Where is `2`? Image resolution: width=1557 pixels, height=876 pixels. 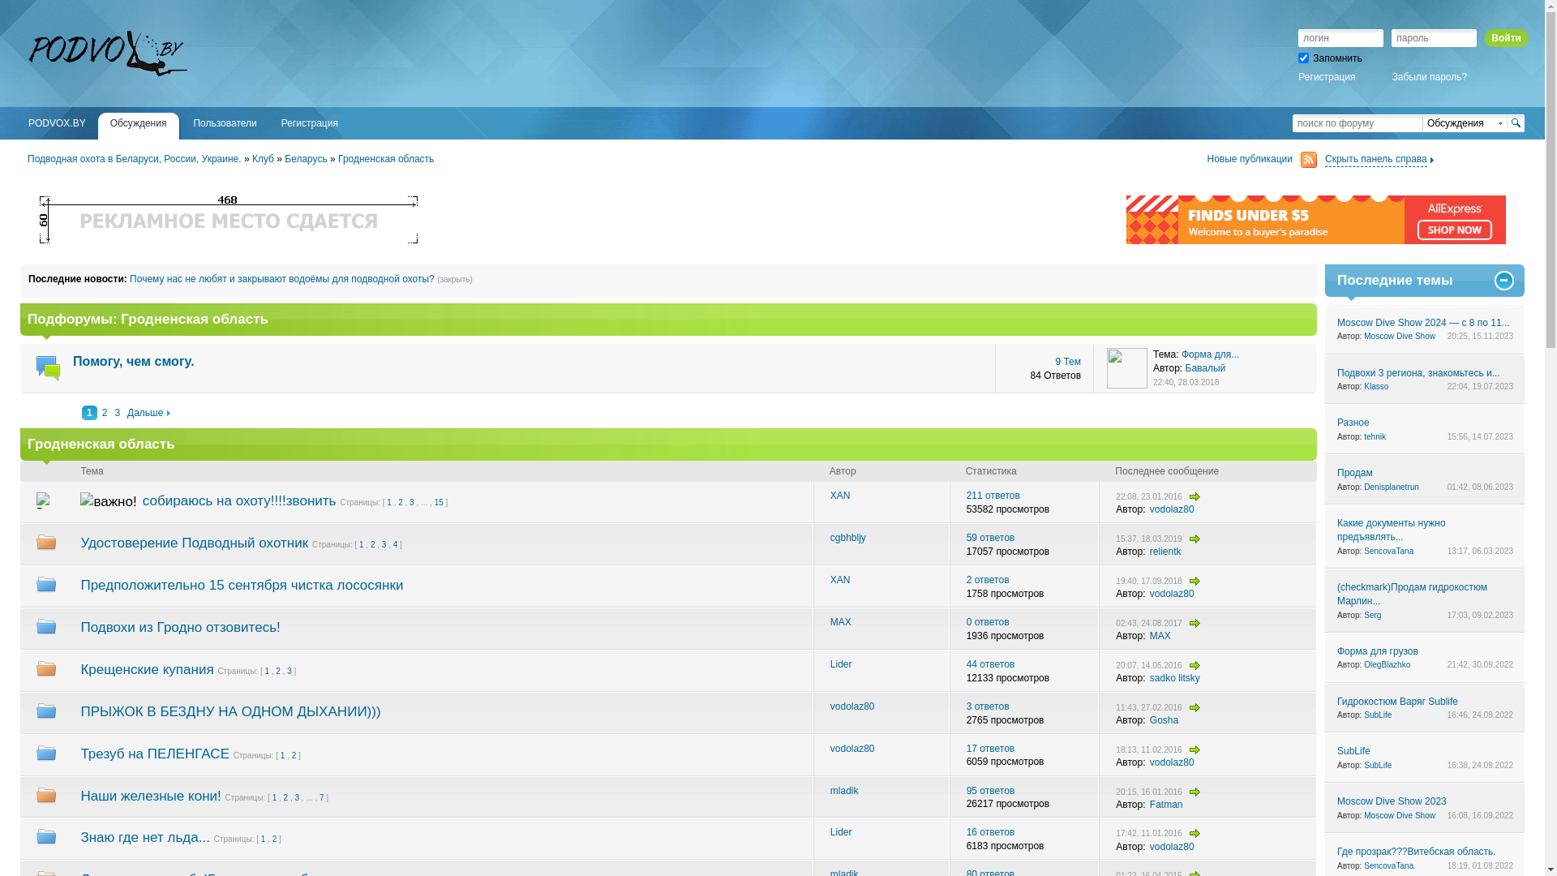
2 is located at coordinates (286, 798).